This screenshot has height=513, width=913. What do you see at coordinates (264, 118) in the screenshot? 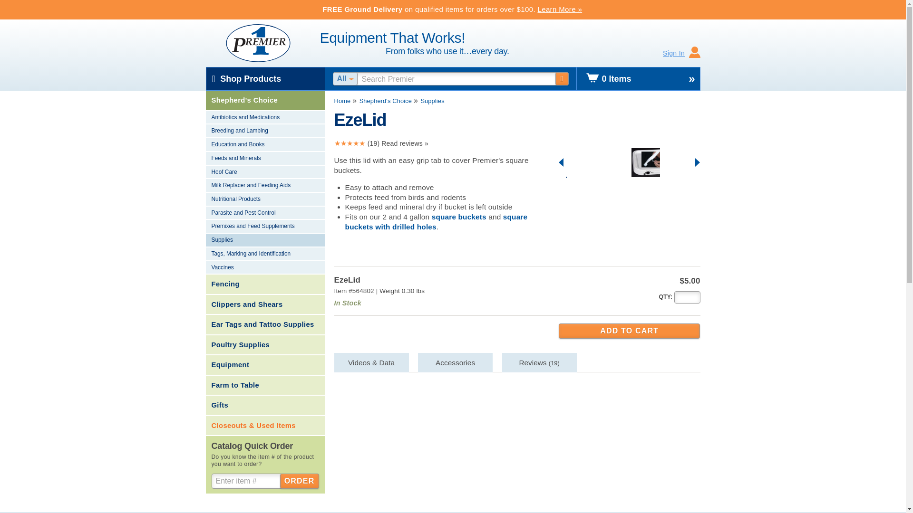
I see `Antibiotics and Medications` at bounding box center [264, 118].